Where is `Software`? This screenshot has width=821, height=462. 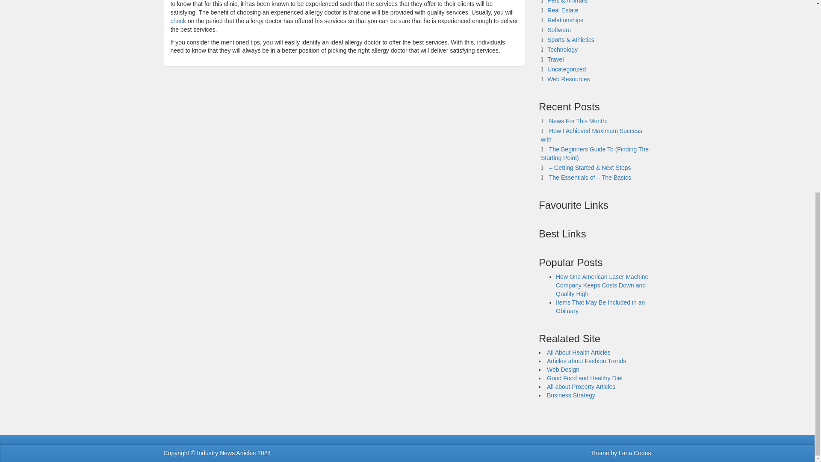
Software is located at coordinates (559, 30).